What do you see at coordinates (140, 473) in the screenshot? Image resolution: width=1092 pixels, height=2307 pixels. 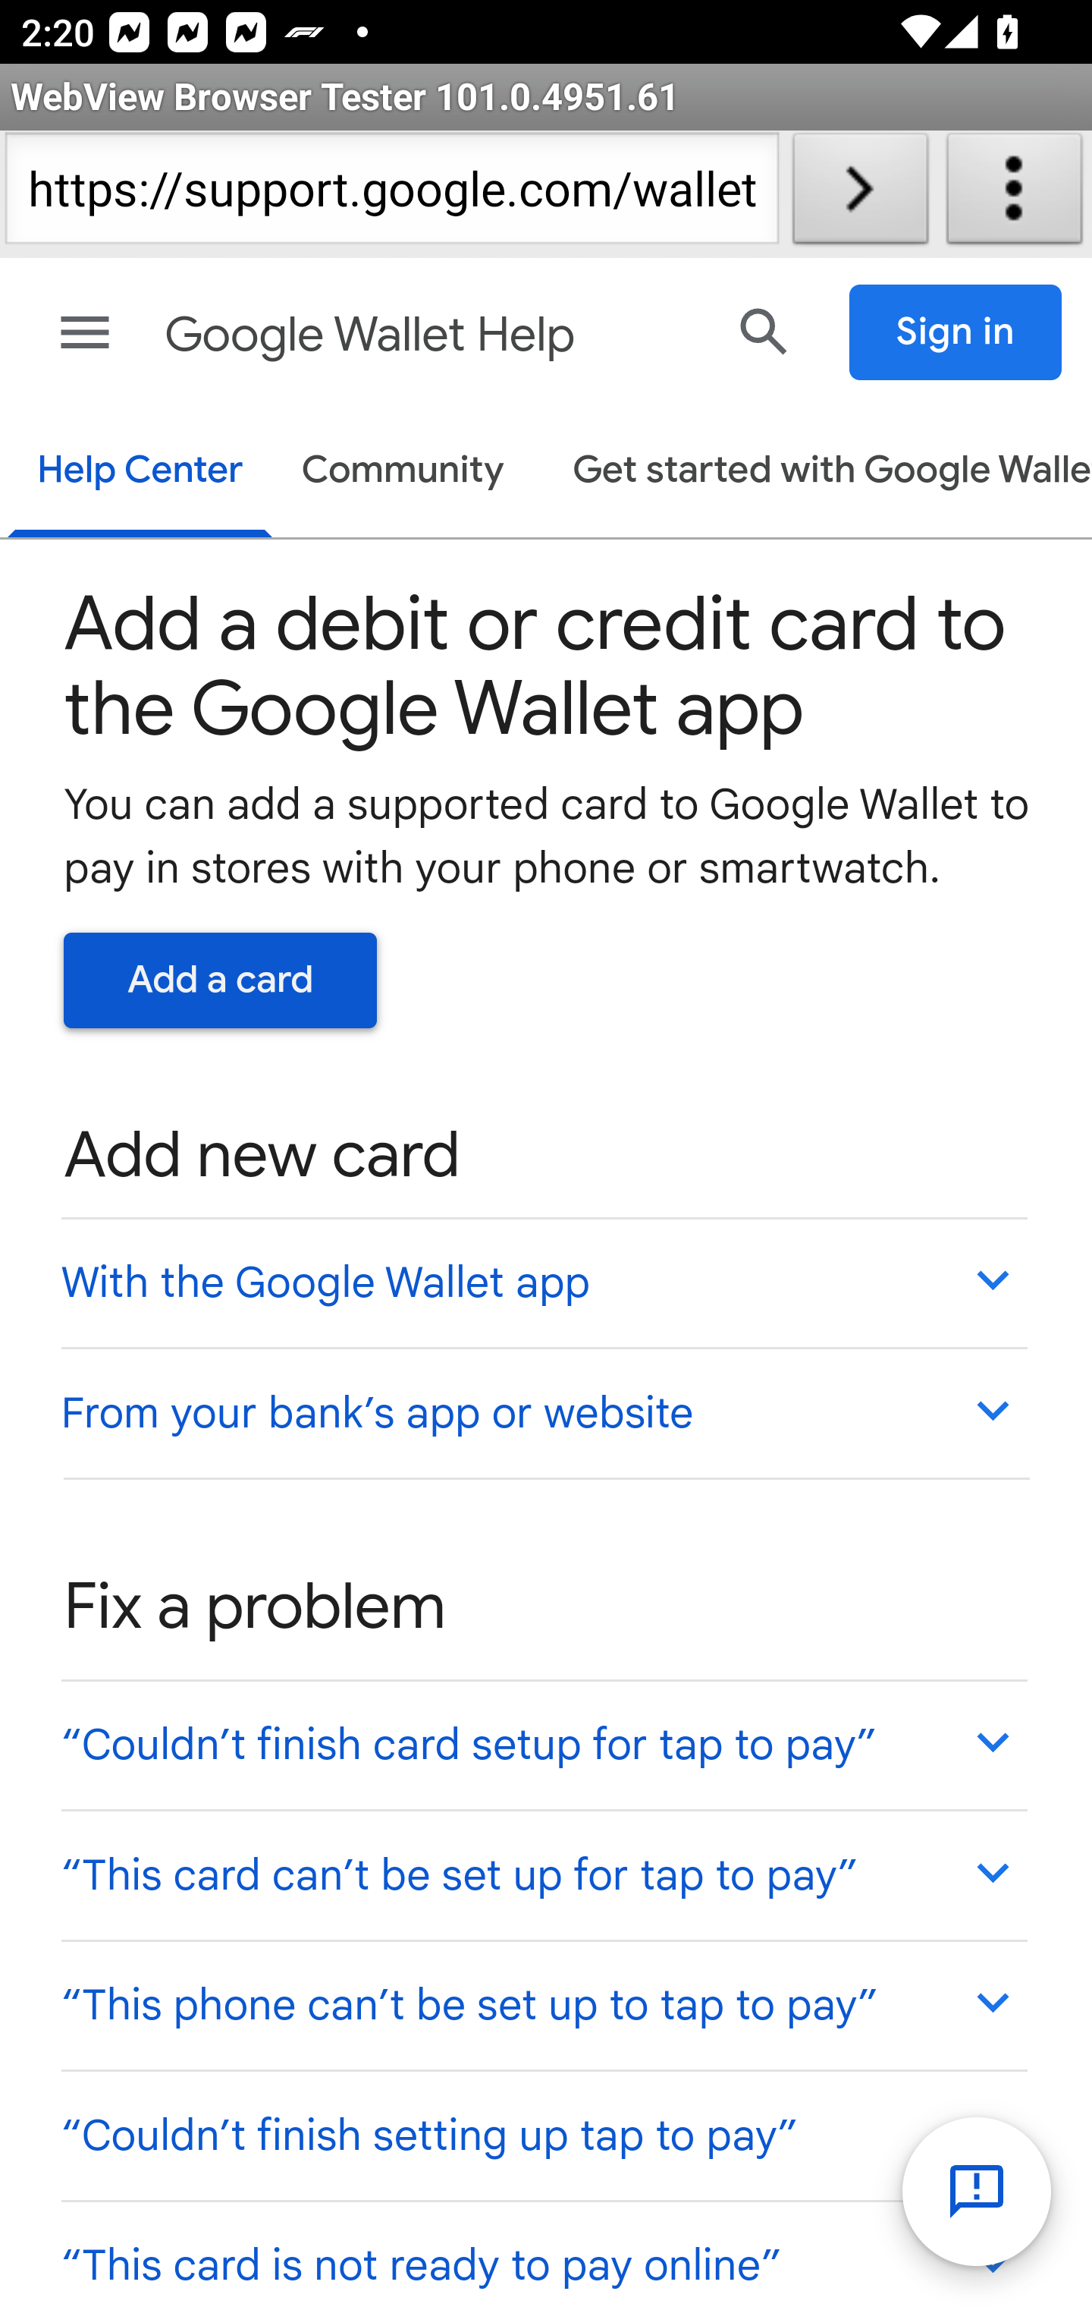 I see `Help Center` at bounding box center [140, 473].